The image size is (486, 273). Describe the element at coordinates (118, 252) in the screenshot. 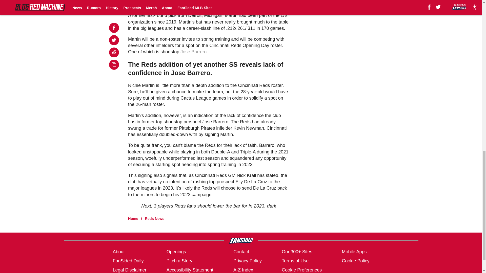

I see `About` at that location.